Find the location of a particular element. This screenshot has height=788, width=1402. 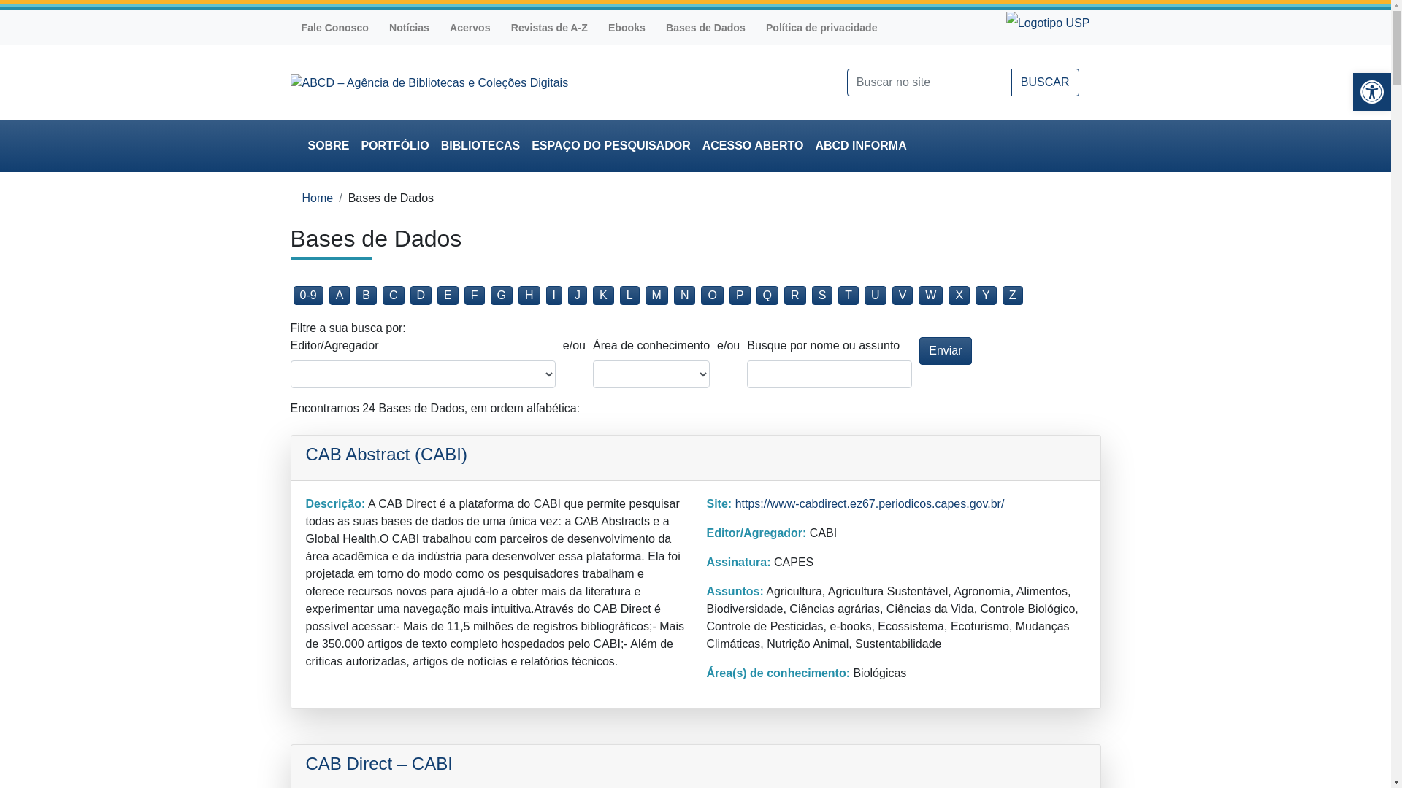

Bases de Dados is located at coordinates (705, 28).